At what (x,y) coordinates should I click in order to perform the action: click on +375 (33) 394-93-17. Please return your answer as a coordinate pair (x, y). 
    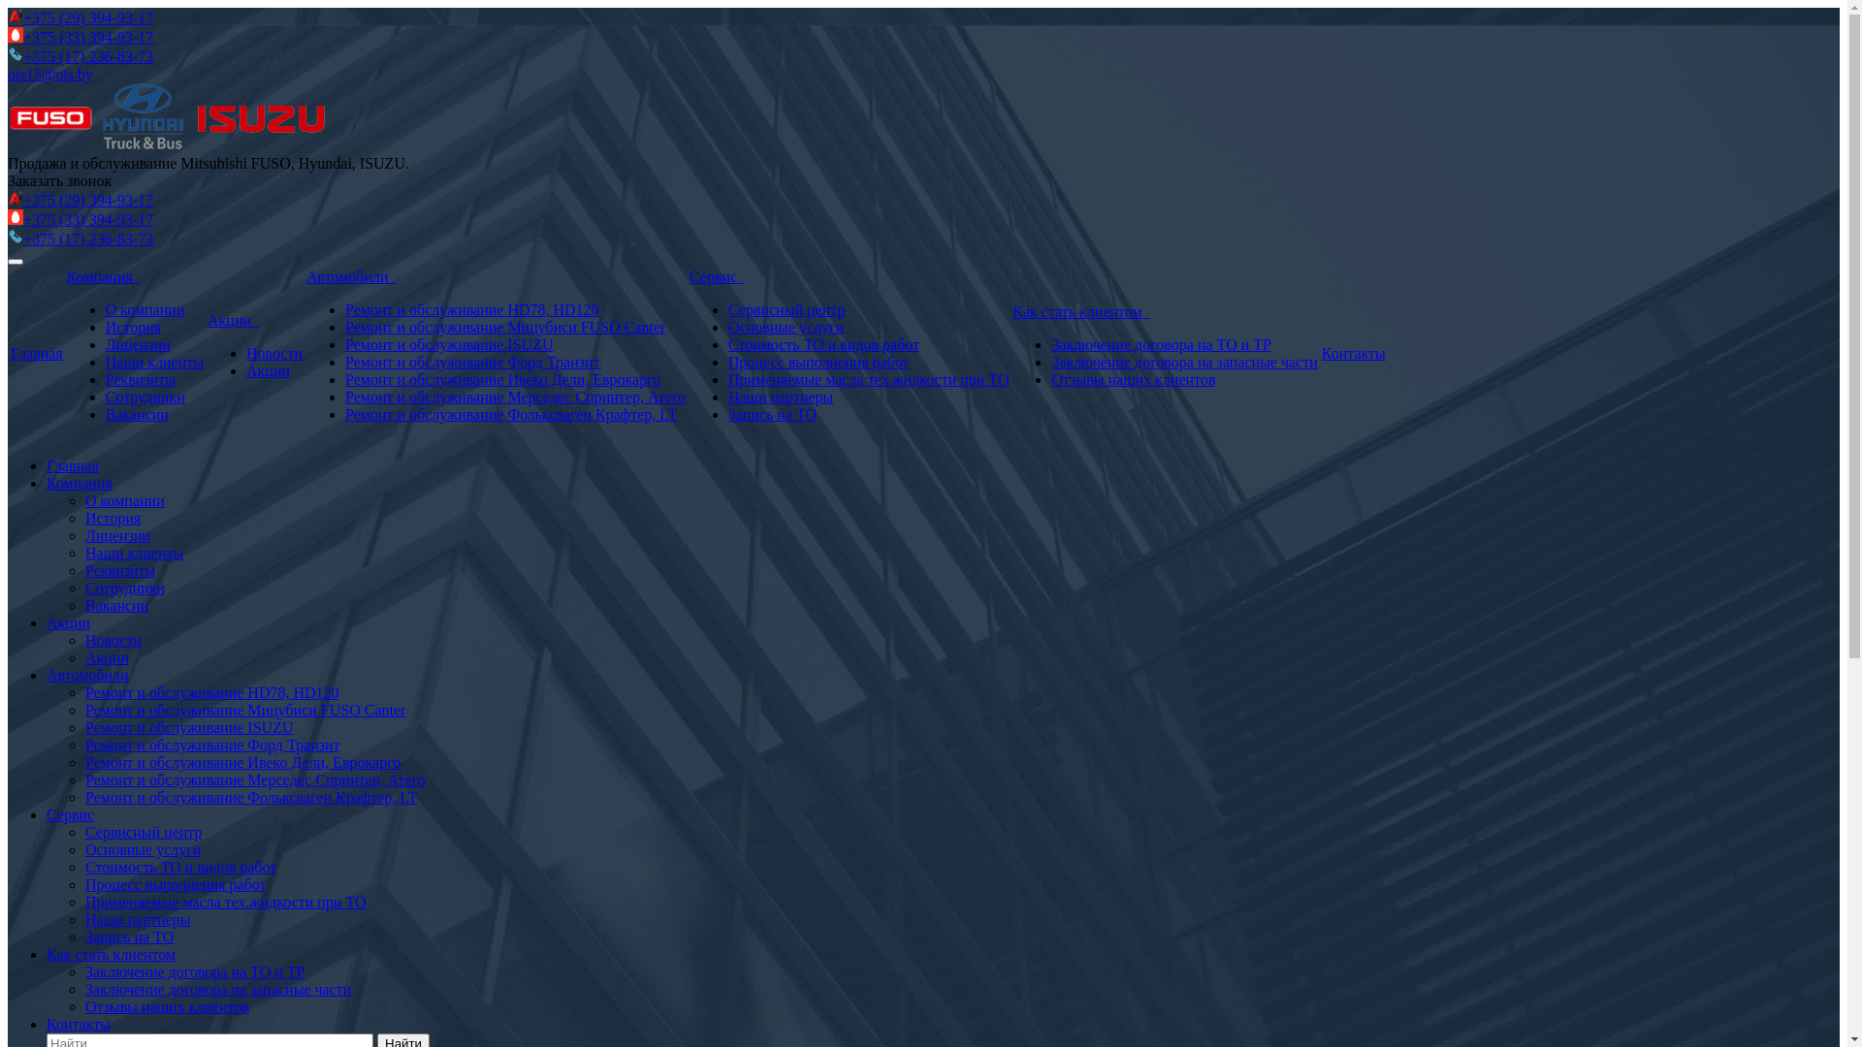
    Looking at the image, I should click on (88, 219).